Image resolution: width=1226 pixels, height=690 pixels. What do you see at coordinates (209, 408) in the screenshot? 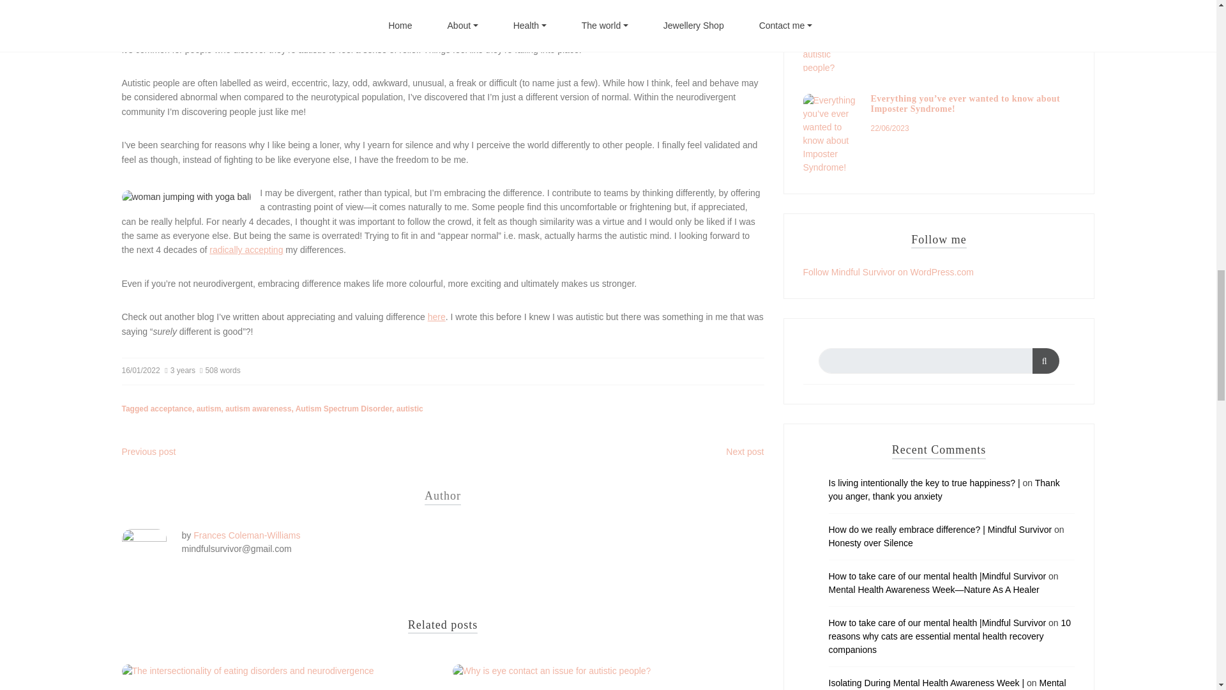
I see `autism` at bounding box center [209, 408].